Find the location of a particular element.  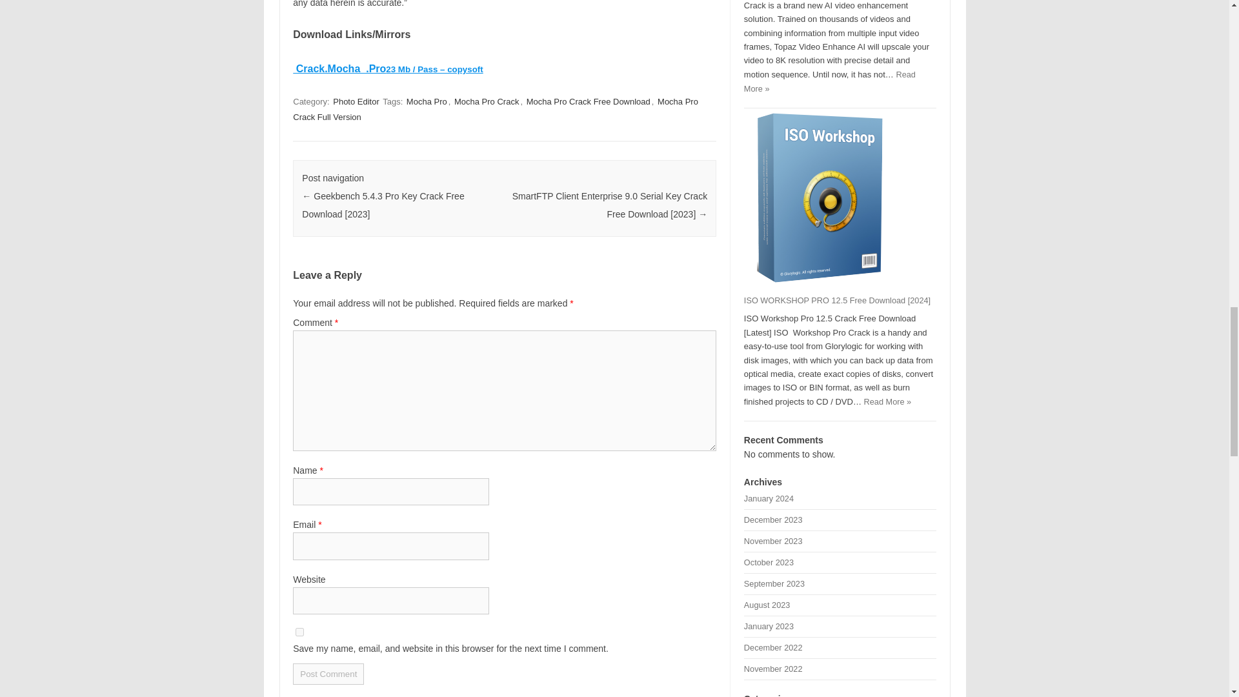

Post Comment is located at coordinates (328, 674).